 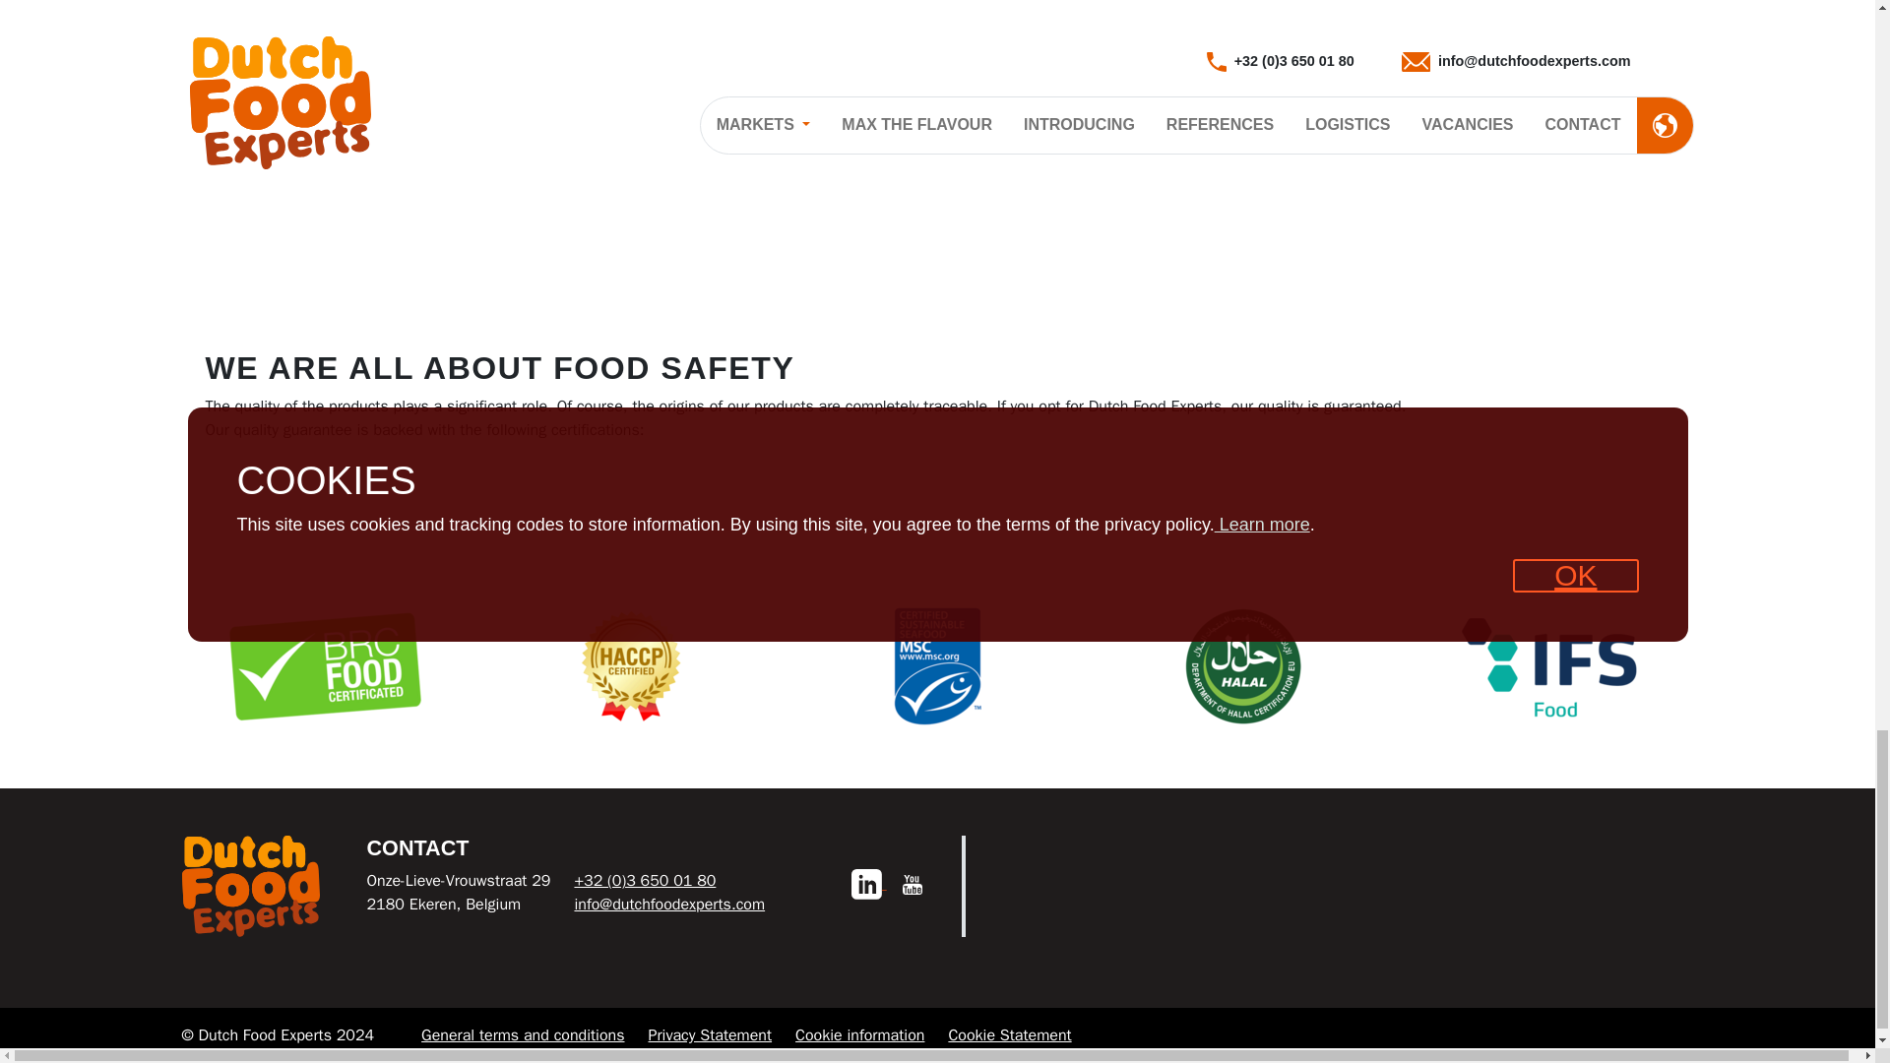 I want to click on Linkedin, so click(x=868, y=884).